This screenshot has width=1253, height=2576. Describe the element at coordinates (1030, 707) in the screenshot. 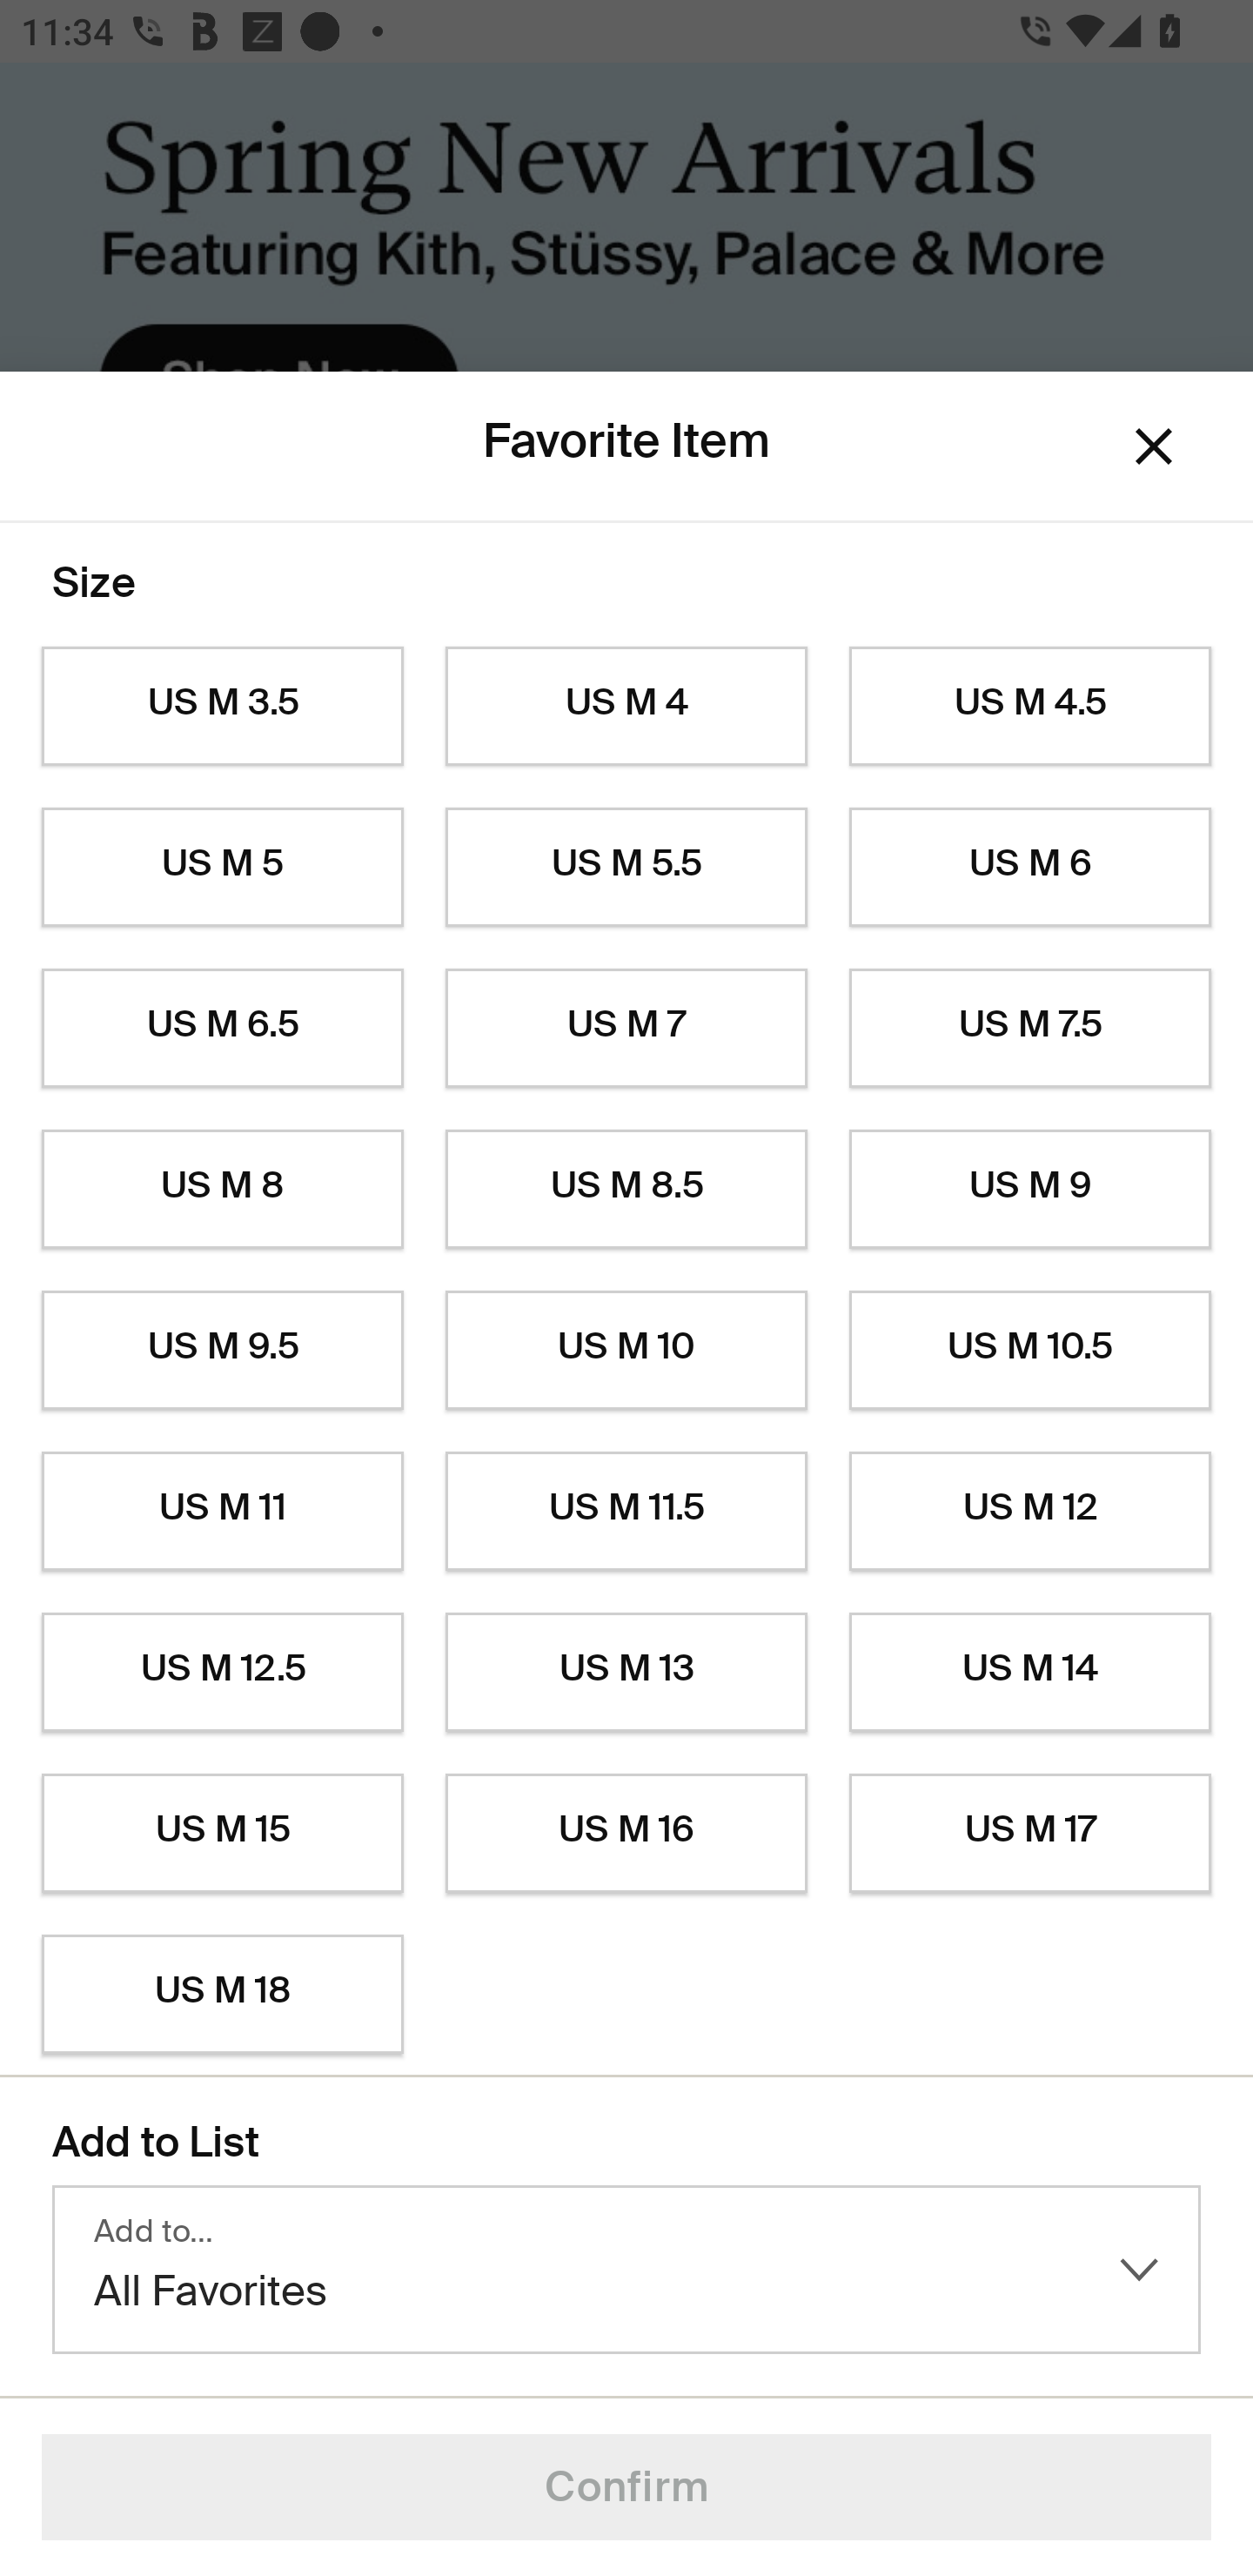

I see `US M 4.5` at that location.